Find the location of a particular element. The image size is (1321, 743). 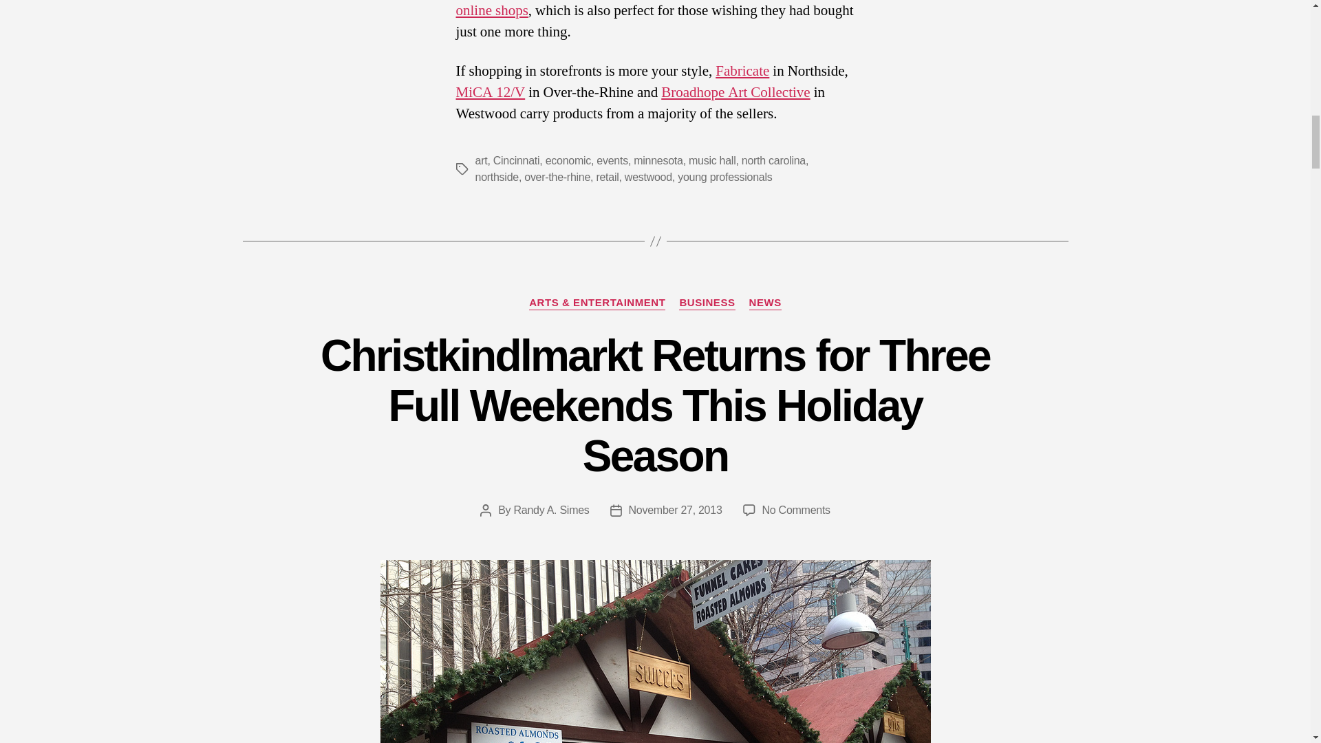

Cincinnati is located at coordinates (516, 160).